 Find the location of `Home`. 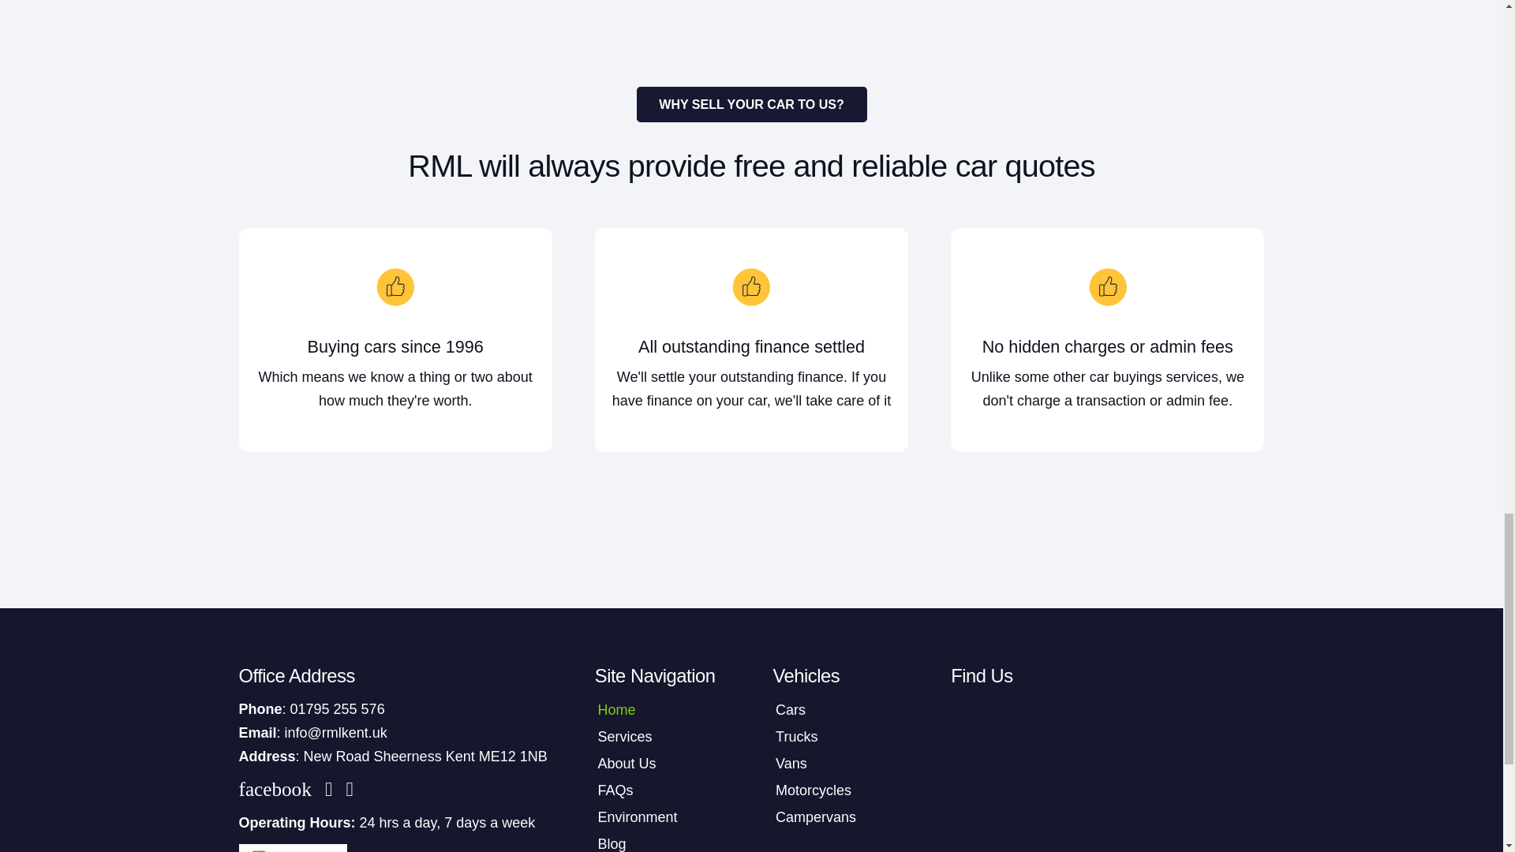

Home is located at coordinates (663, 710).